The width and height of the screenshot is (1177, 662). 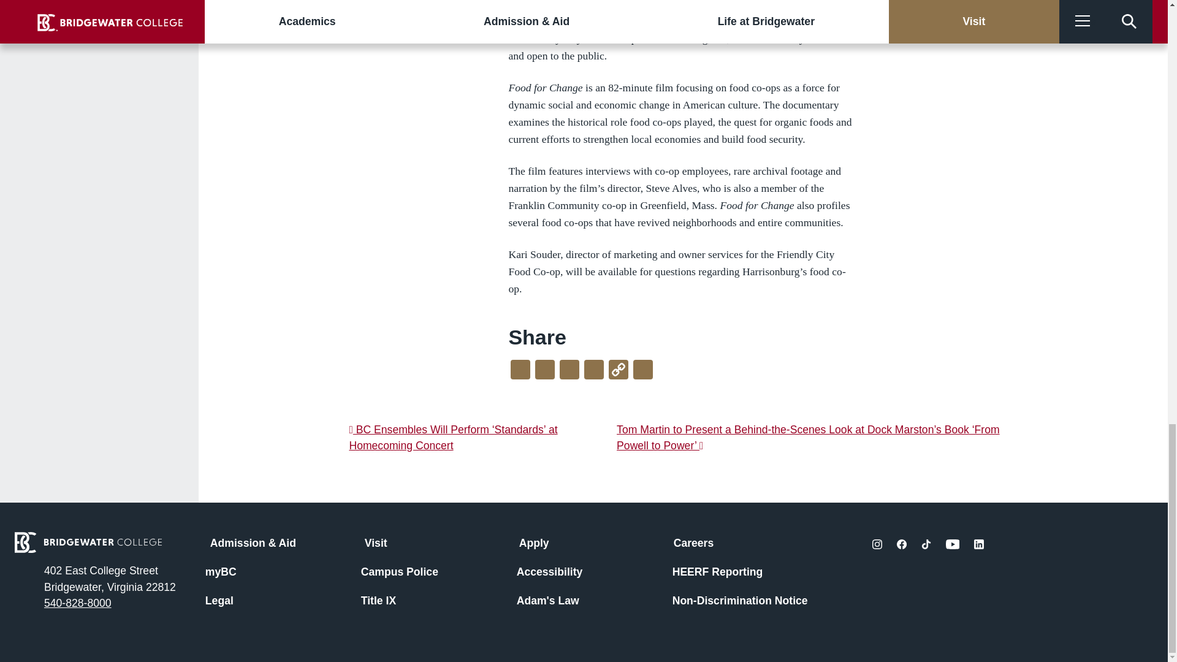 I want to click on social-instagram-fill, so click(x=877, y=544).